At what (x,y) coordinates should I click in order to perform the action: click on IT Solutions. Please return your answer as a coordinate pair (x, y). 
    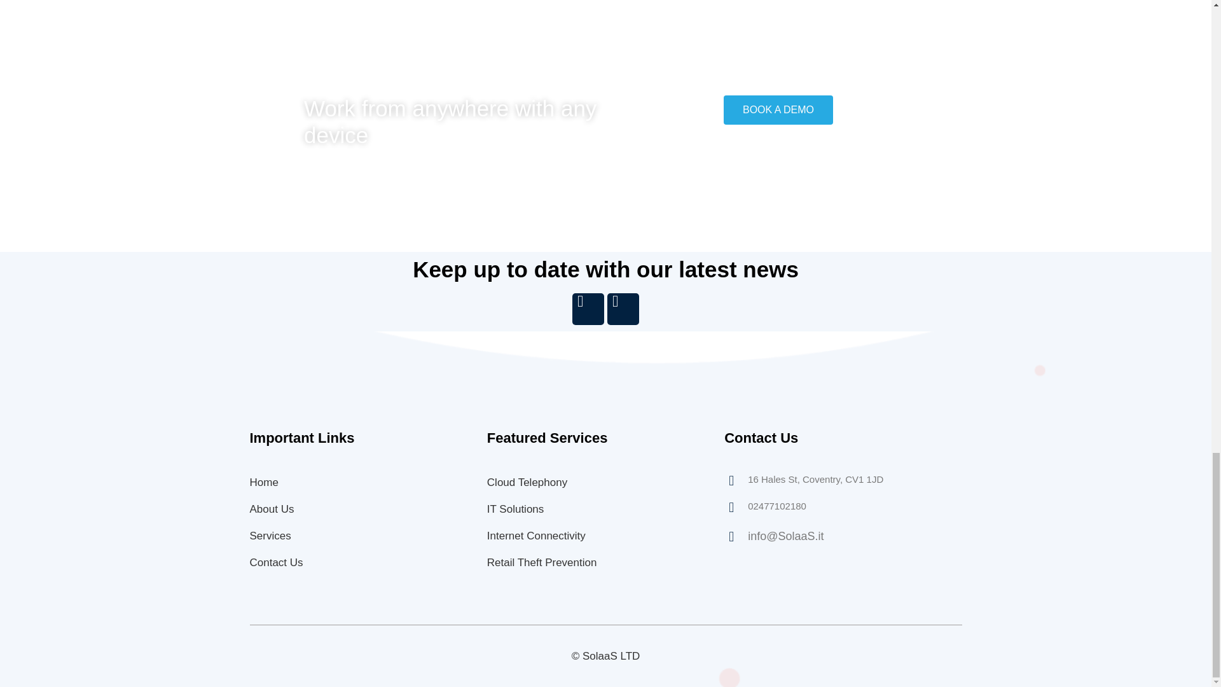
    Looking at the image, I should click on (515, 509).